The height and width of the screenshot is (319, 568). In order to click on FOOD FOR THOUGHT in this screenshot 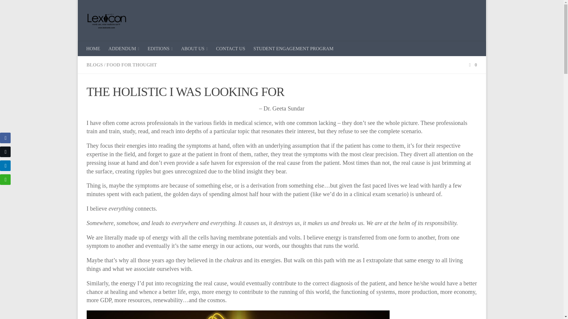, I will do `click(131, 64)`.